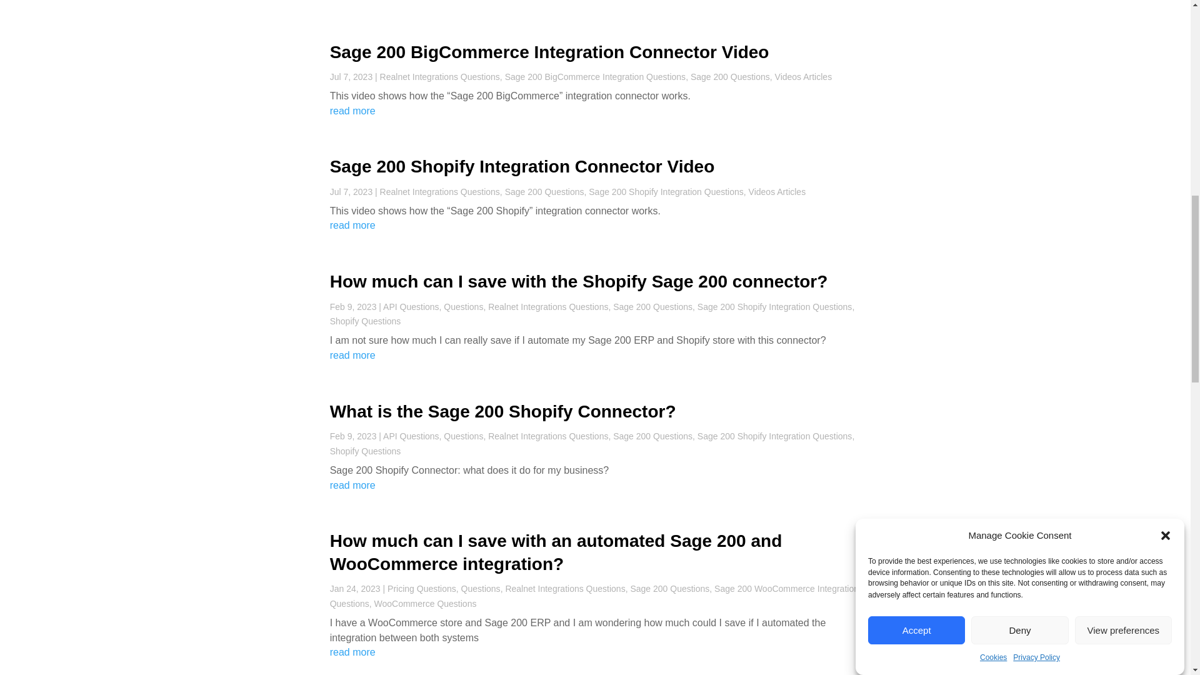 This screenshot has width=1200, height=675. Describe the element at coordinates (1019, 180) in the screenshot. I see `Deny` at that location.